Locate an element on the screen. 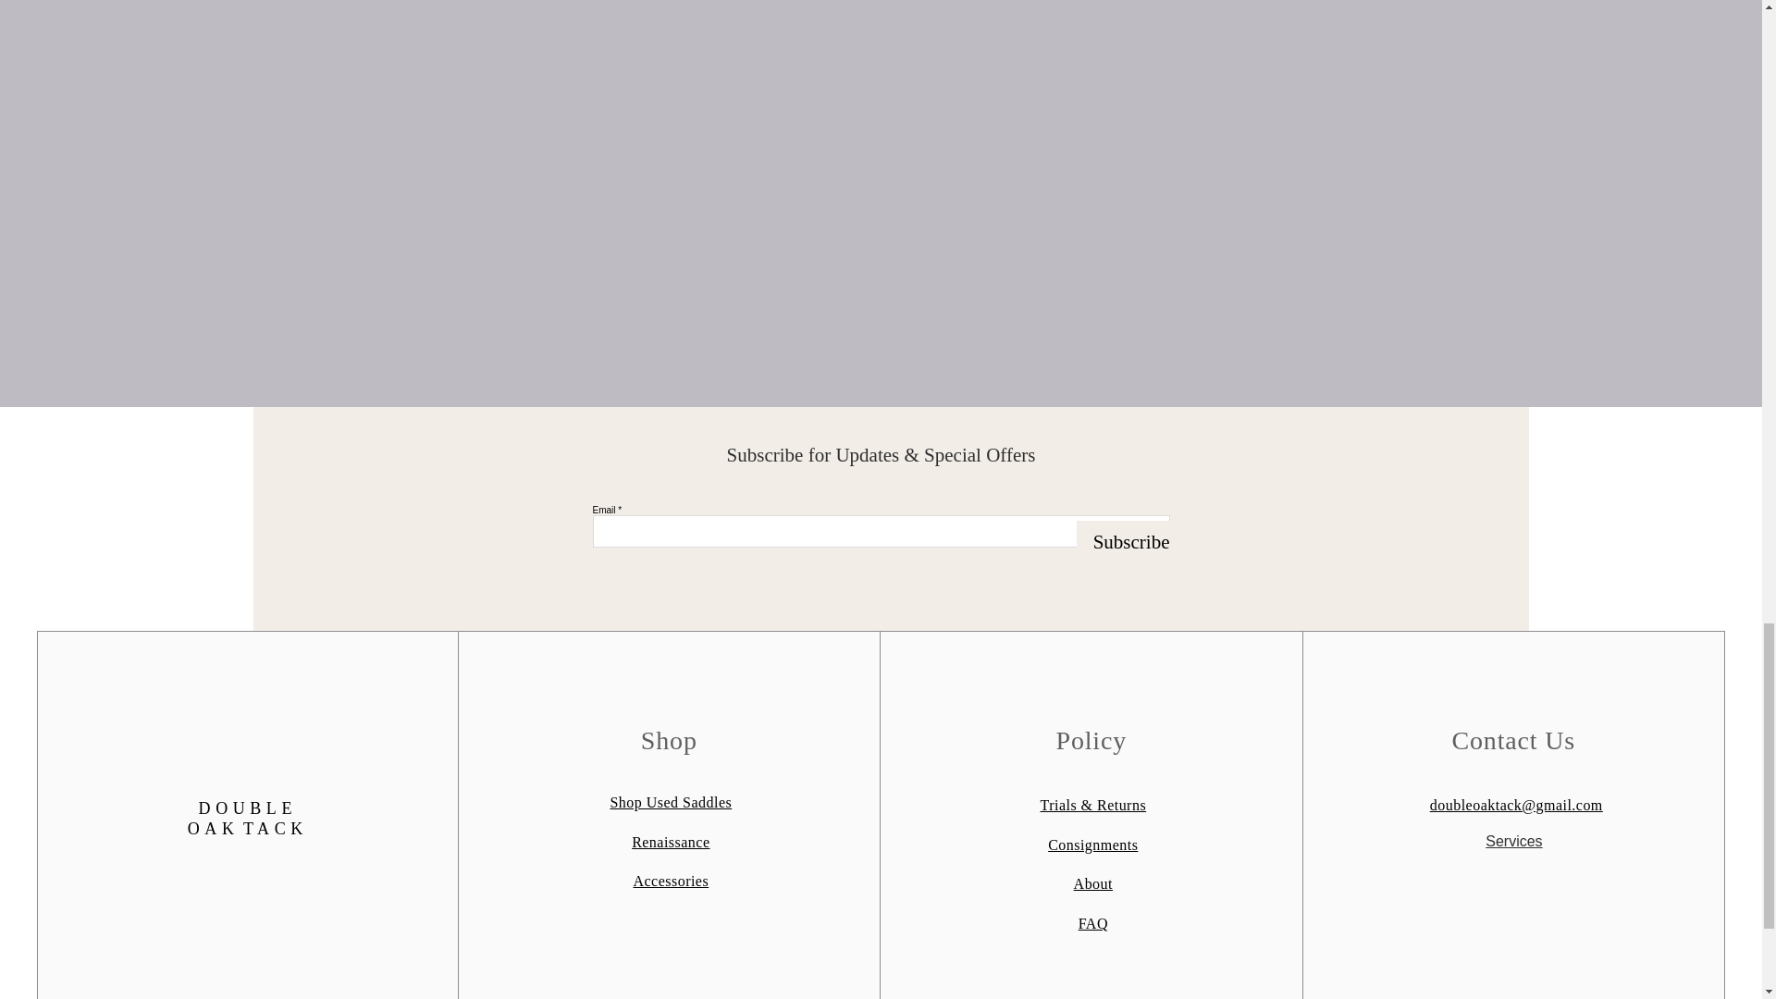 The image size is (1776, 999). Shop Used Saddles is located at coordinates (670, 802).